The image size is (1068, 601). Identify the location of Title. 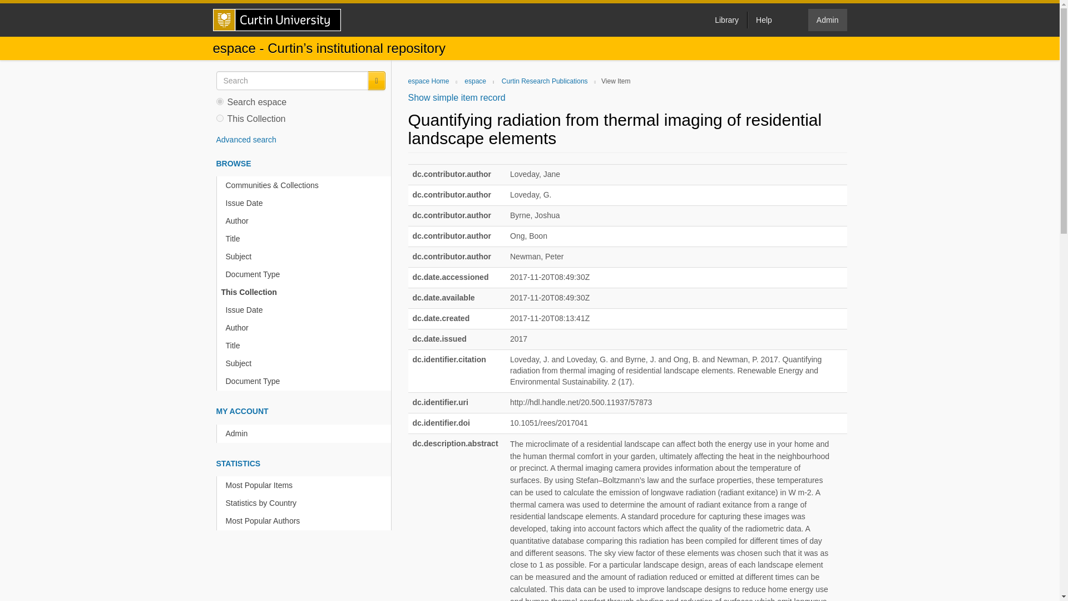
(306, 346).